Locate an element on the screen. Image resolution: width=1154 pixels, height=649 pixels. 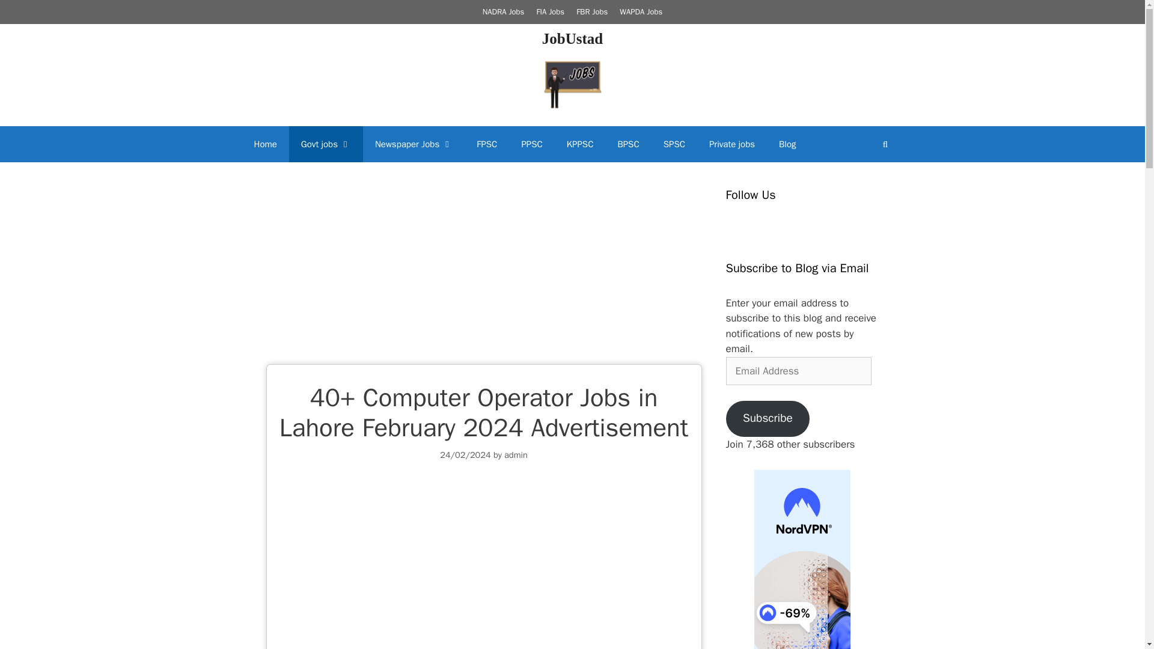
Home is located at coordinates (264, 144).